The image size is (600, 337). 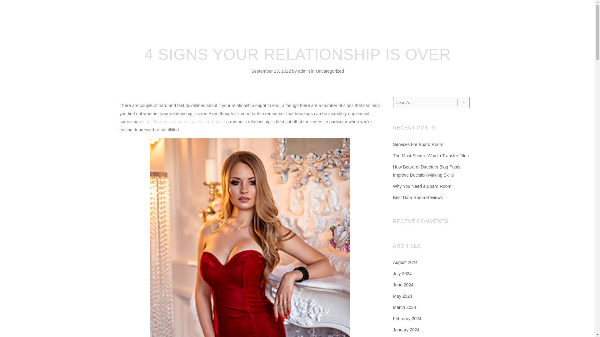 What do you see at coordinates (305, 71) in the screenshot?
I see `admin` at bounding box center [305, 71].